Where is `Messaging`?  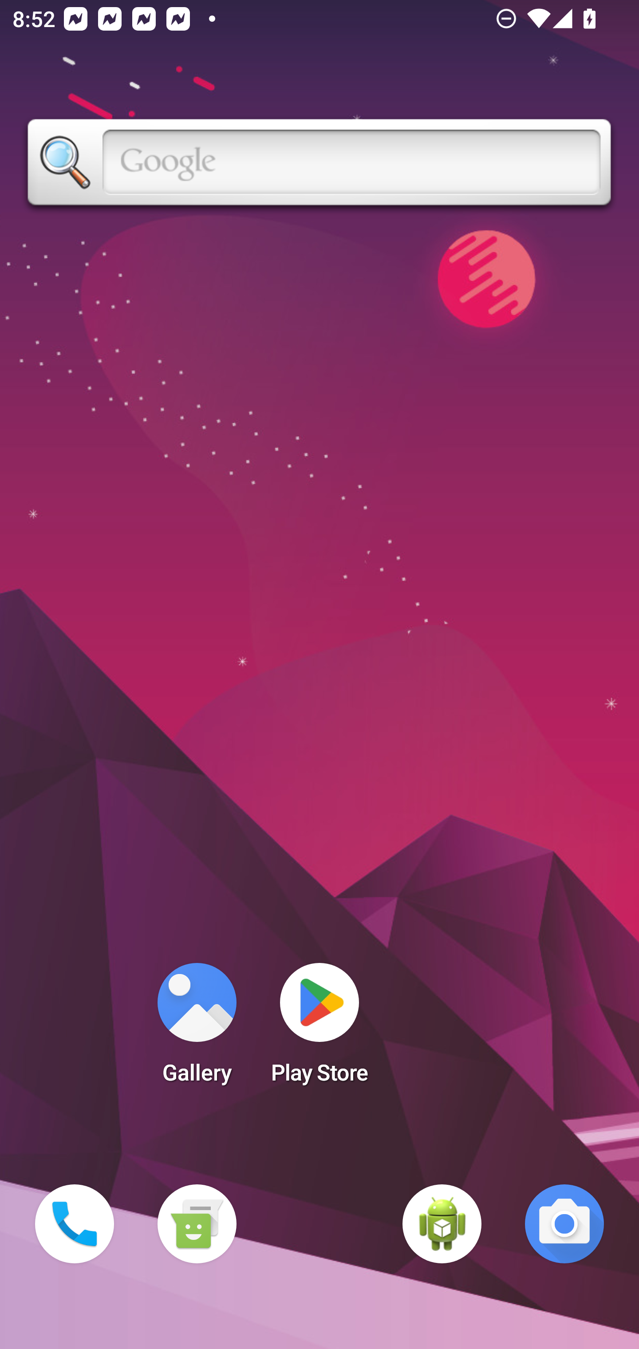 Messaging is located at coordinates (197, 1224).